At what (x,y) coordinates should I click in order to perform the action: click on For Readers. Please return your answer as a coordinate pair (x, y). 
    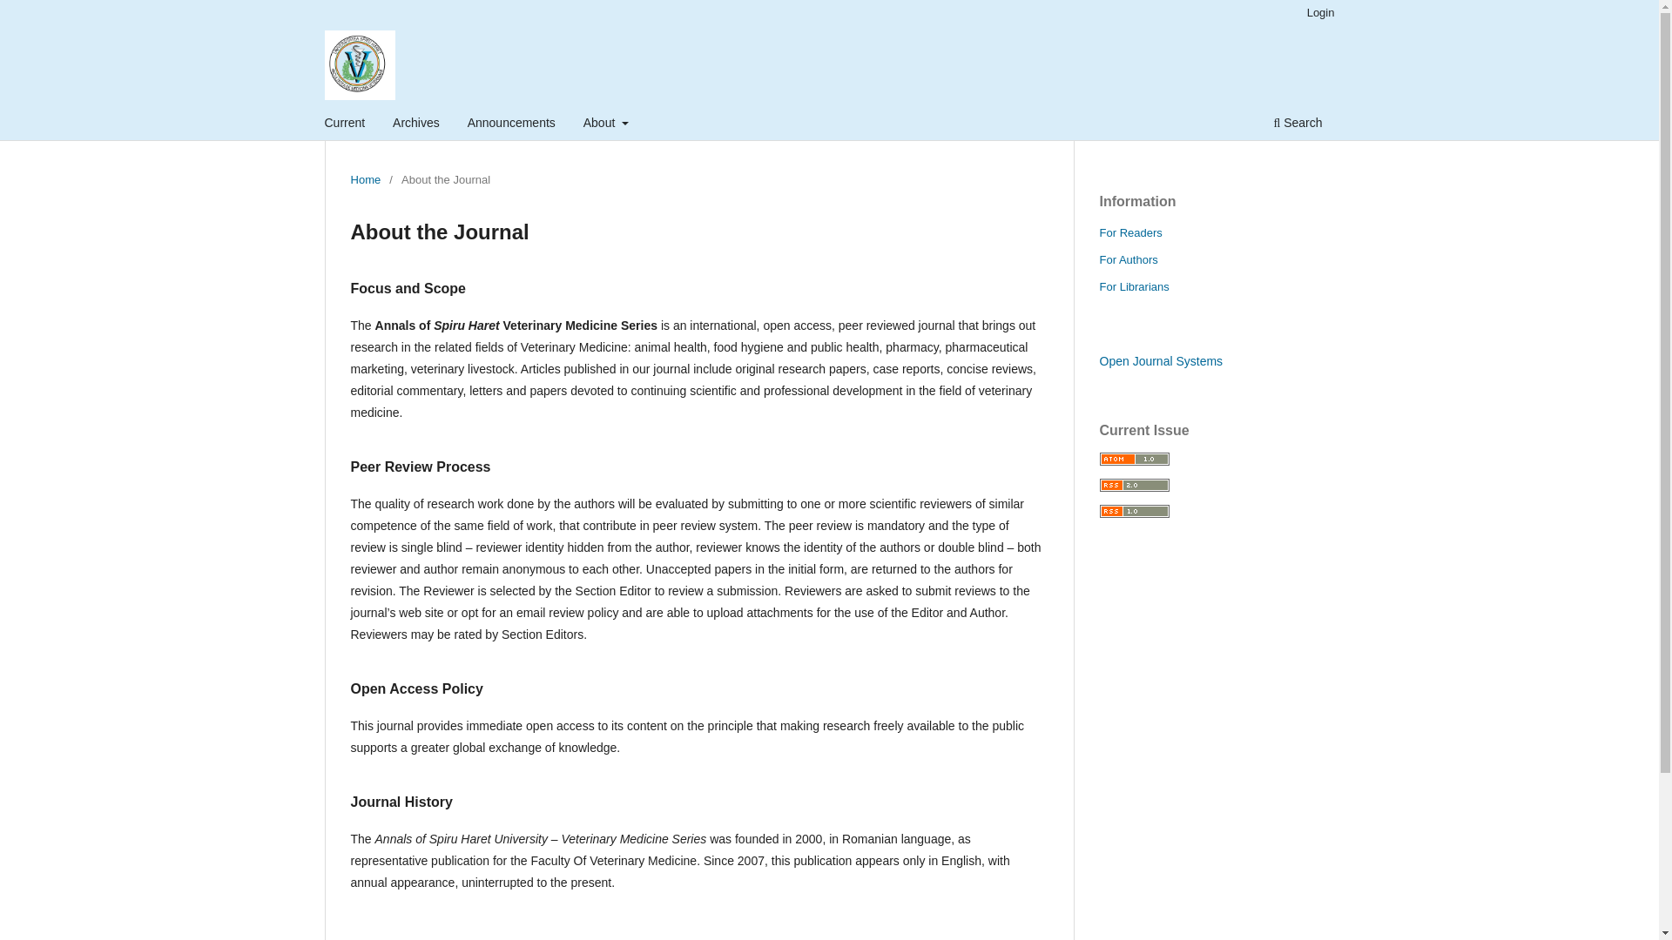
    Looking at the image, I should click on (1130, 233).